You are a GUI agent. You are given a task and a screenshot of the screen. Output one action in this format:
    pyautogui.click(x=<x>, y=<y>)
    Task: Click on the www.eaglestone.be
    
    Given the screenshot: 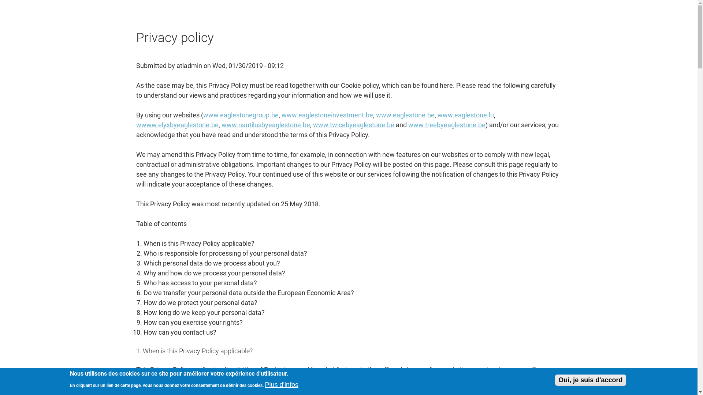 What is the action you would take?
    pyautogui.click(x=405, y=115)
    